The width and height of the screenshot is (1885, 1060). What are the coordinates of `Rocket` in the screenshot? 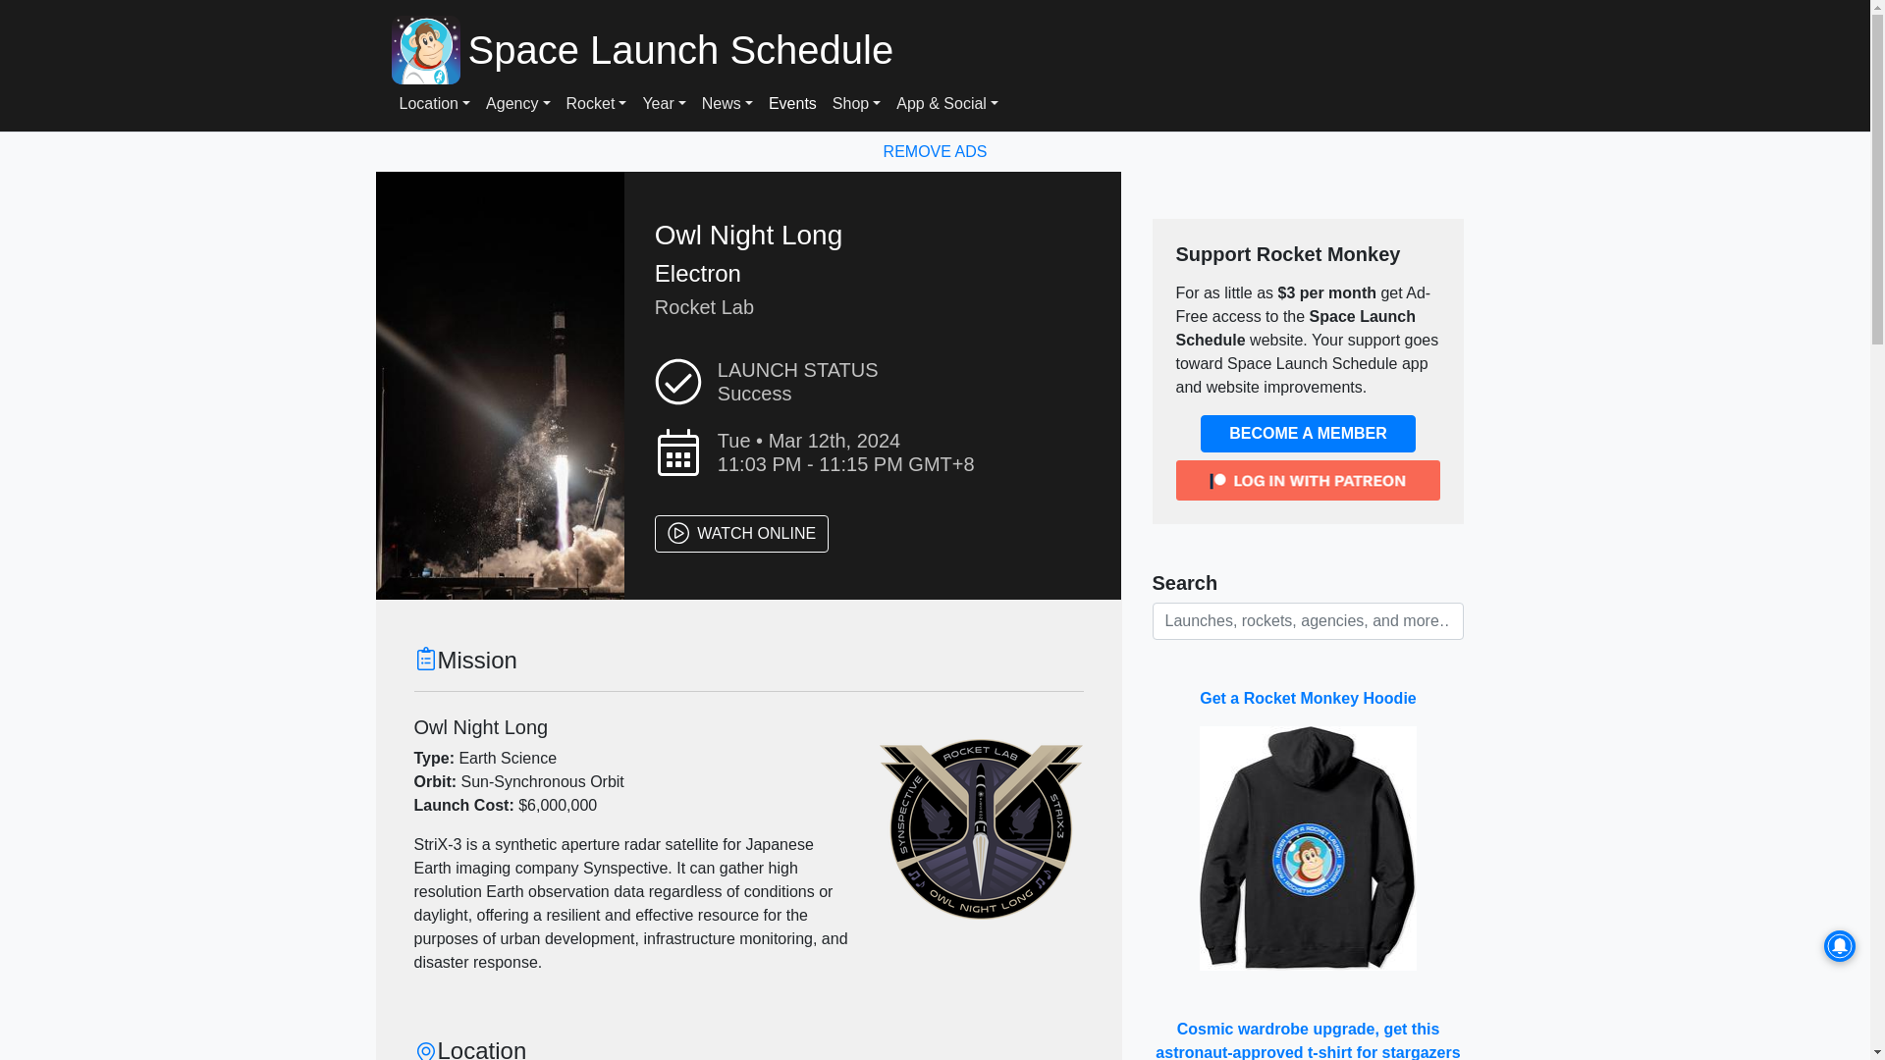 It's located at (597, 104).